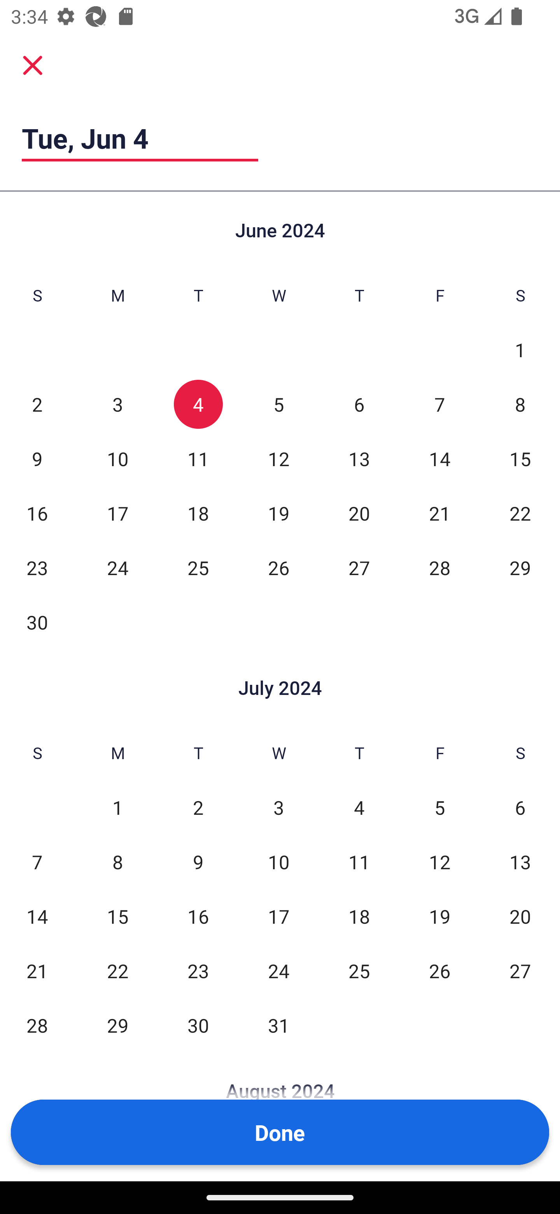  Describe the element at coordinates (520, 861) in the screenshot. I see `13 Sat, Jul 13, Not Selected` at that location.